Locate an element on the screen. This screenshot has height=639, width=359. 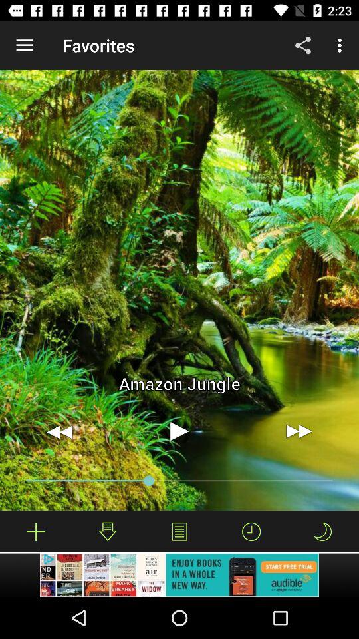
turn off icon to the right of favorites icon is located at coordinates (303, 45).